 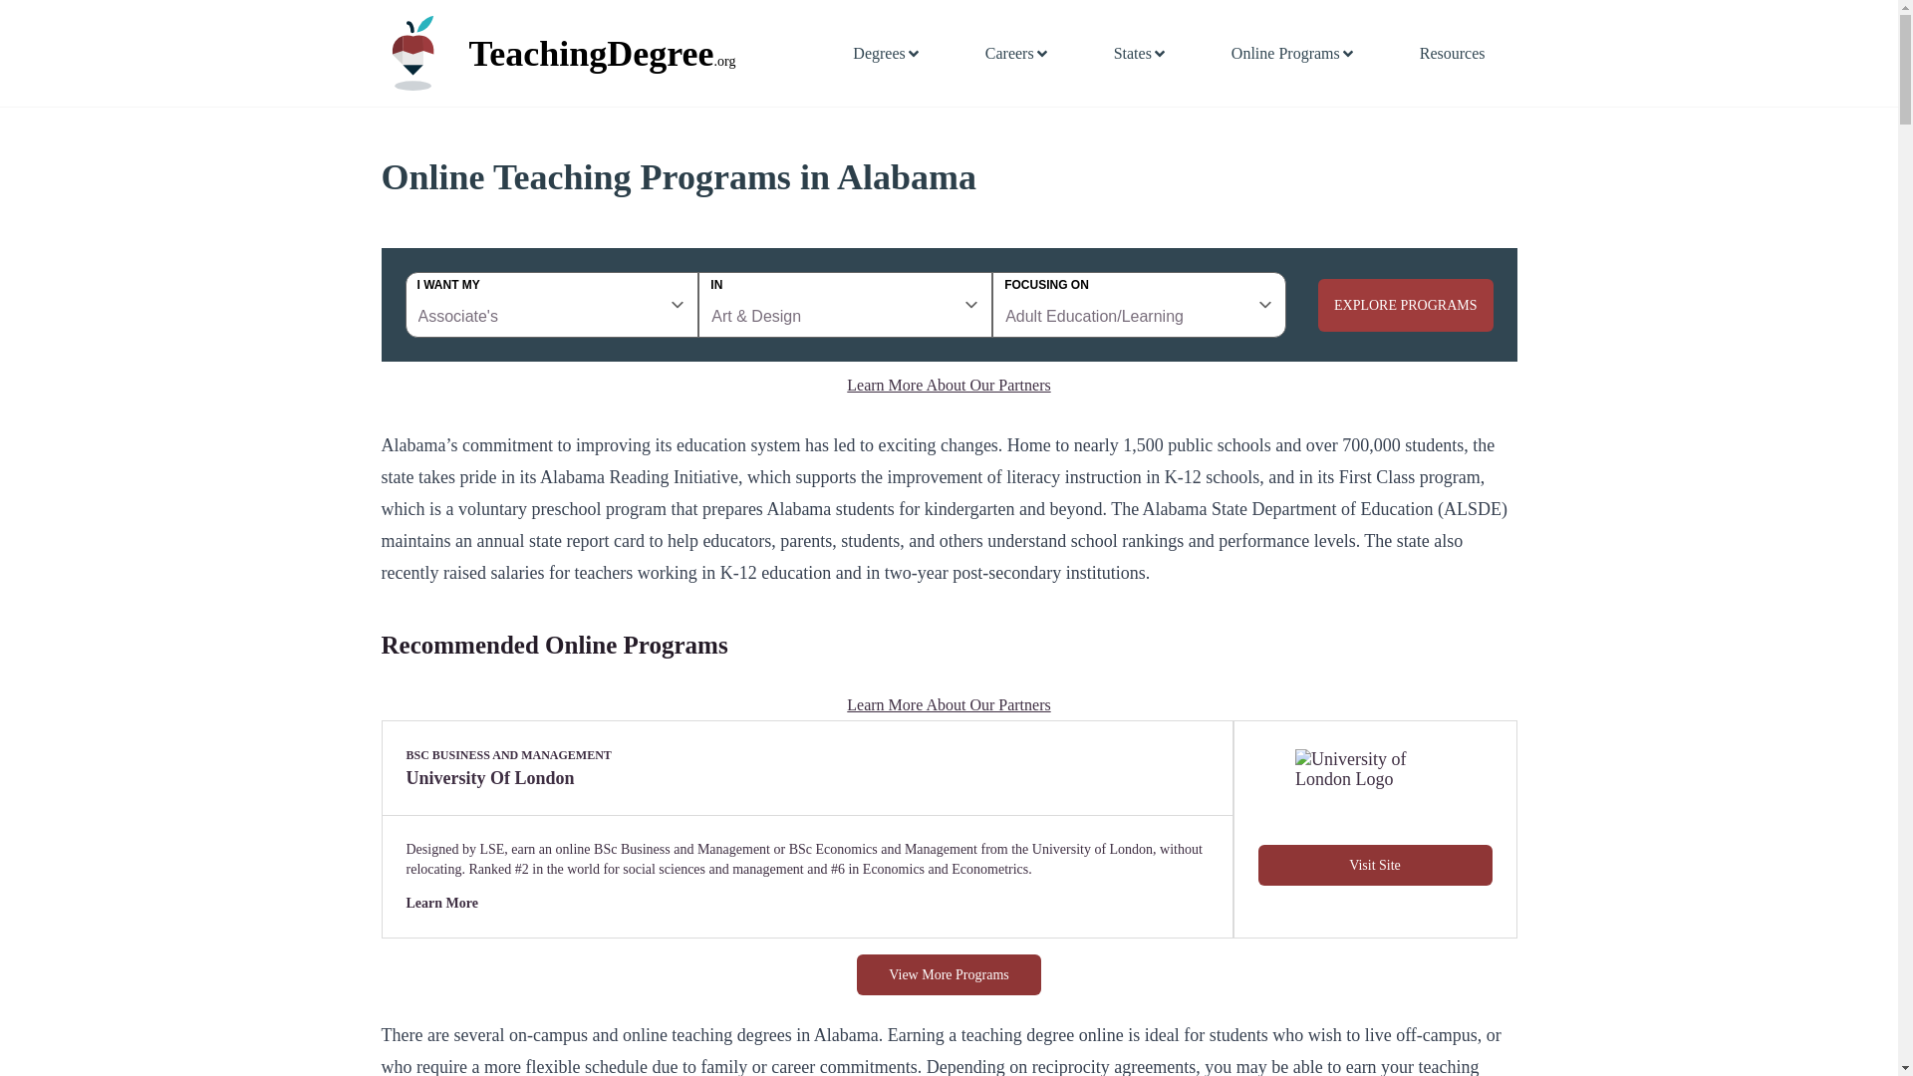 I want to click on States, so click(x=1140, y=54).